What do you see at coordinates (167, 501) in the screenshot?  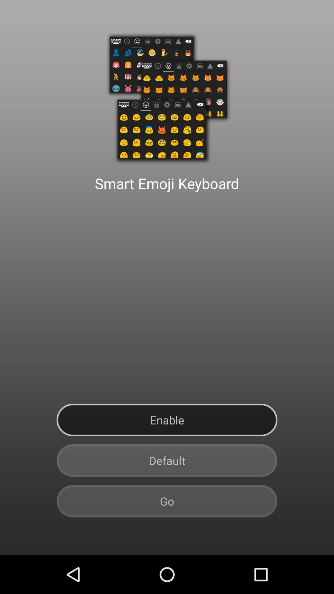 I see `tap the item below default item` at bounding box center [167, 501].